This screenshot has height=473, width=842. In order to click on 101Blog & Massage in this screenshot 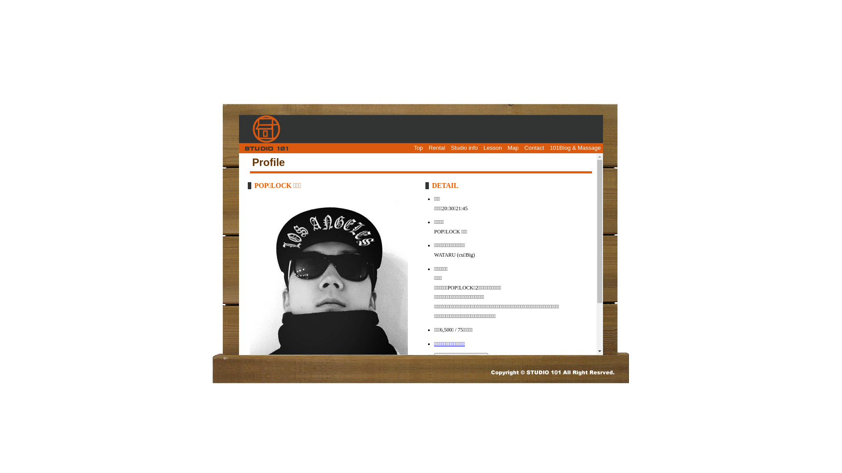, I will do `click(575, 148)`.